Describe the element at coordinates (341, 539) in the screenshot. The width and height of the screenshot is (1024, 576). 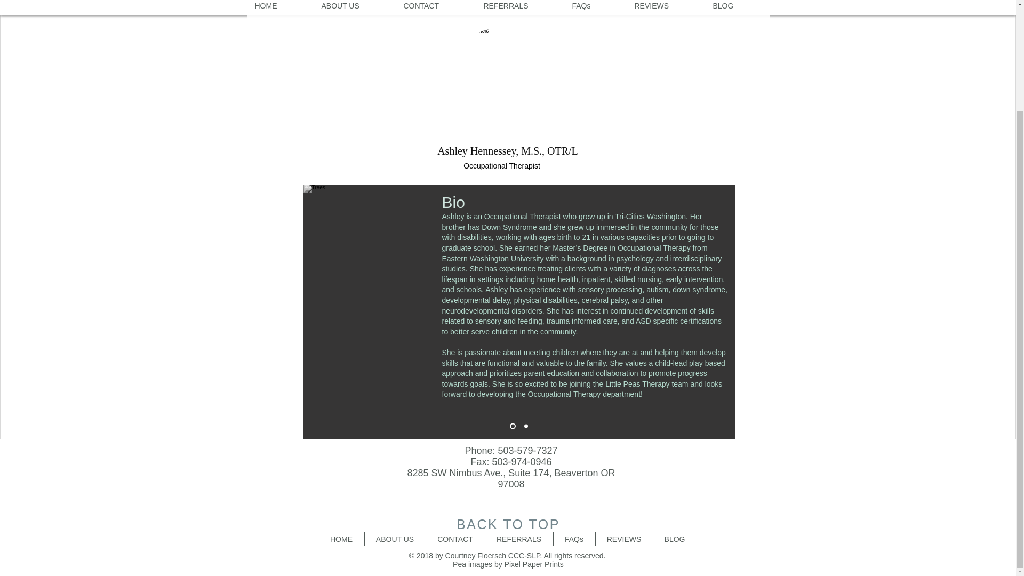
I see `HOME` at that location.